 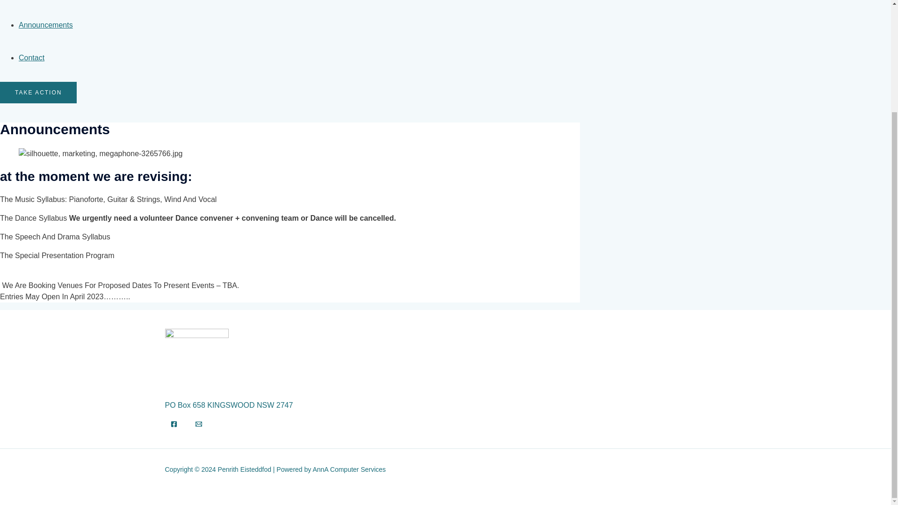 What do you see at coordinates (199, 424) in the screenshot?
I see `Email` at bounding box center [199, 424].